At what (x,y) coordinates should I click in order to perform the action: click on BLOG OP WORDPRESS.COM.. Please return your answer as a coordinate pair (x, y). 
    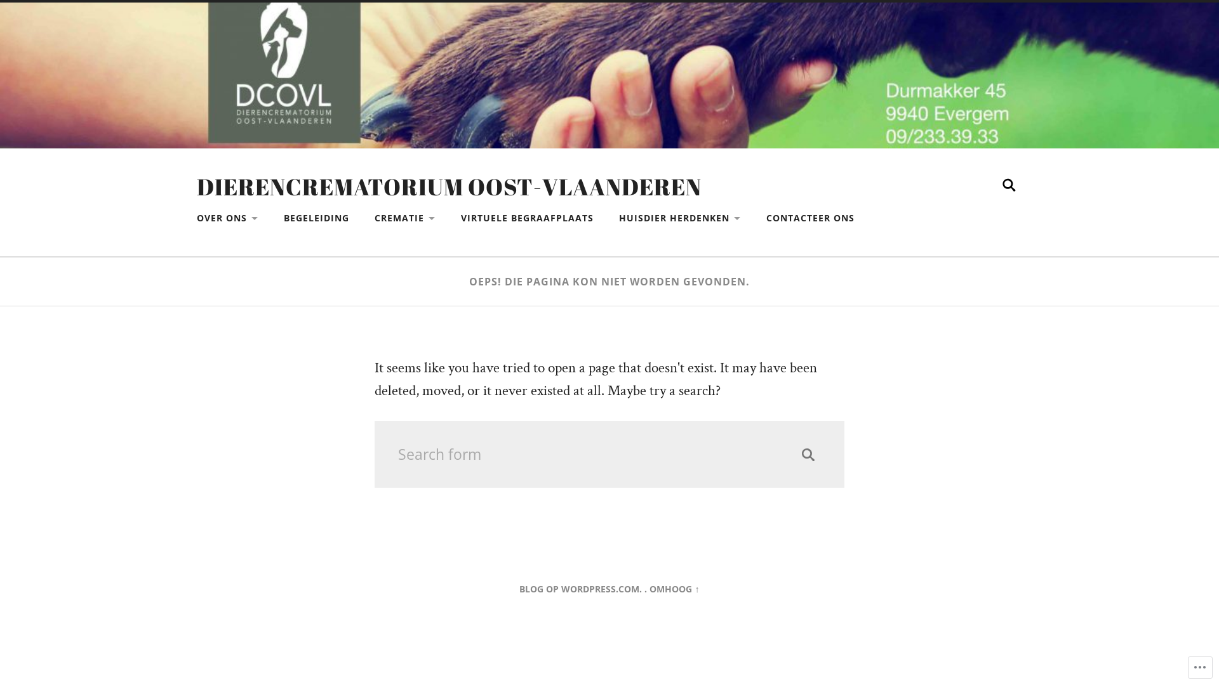
    Looking at the image, I should click on (580, 589).